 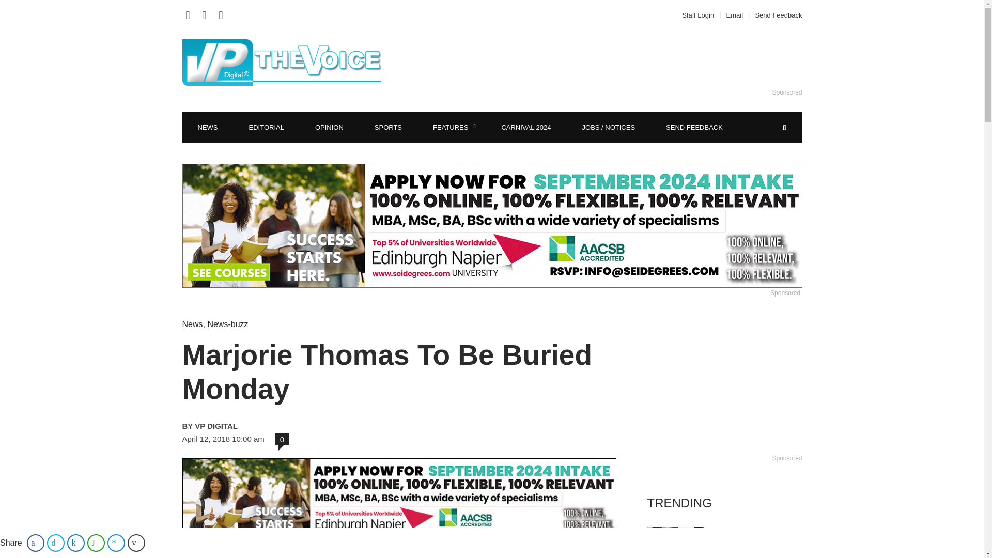 What do you see at coordinates (288, 426) in the screenshot?
I see `VP DIGITAL` at bounding box center [288, 426].